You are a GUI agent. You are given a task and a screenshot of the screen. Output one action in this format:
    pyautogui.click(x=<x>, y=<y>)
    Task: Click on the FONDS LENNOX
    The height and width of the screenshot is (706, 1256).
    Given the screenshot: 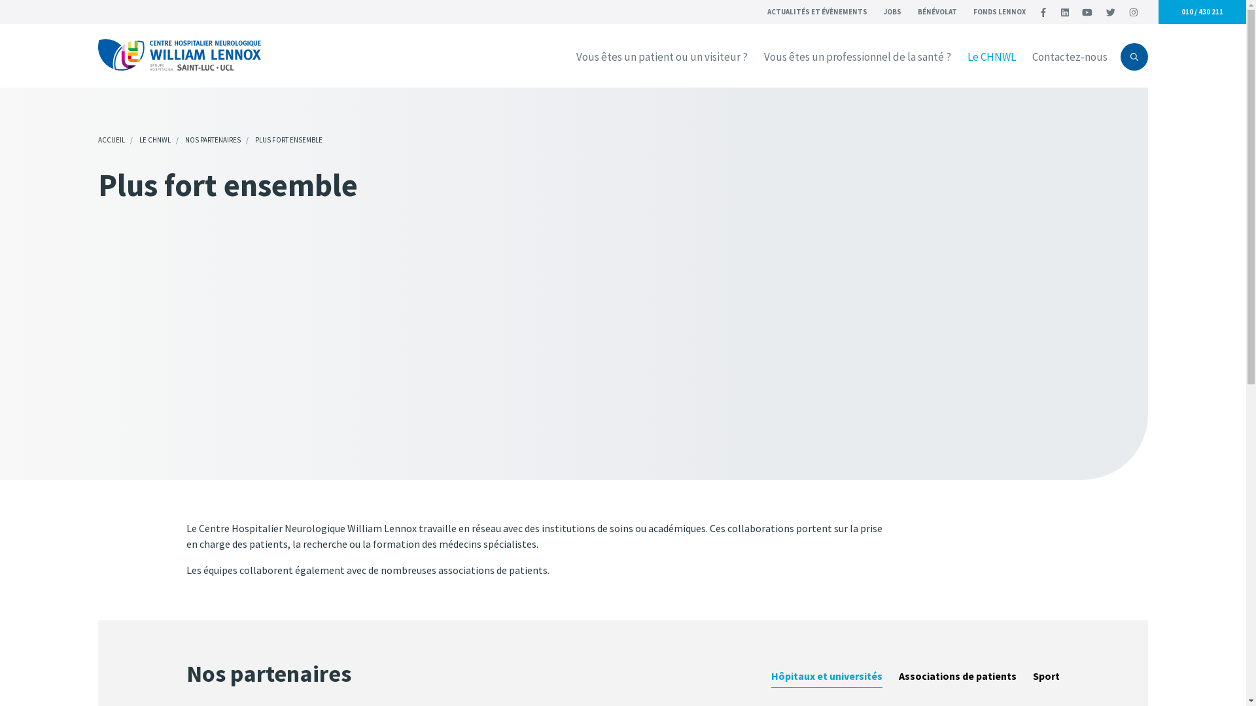 What is the action you would take?
    pyautogui.click(x=1000, y=12)
    